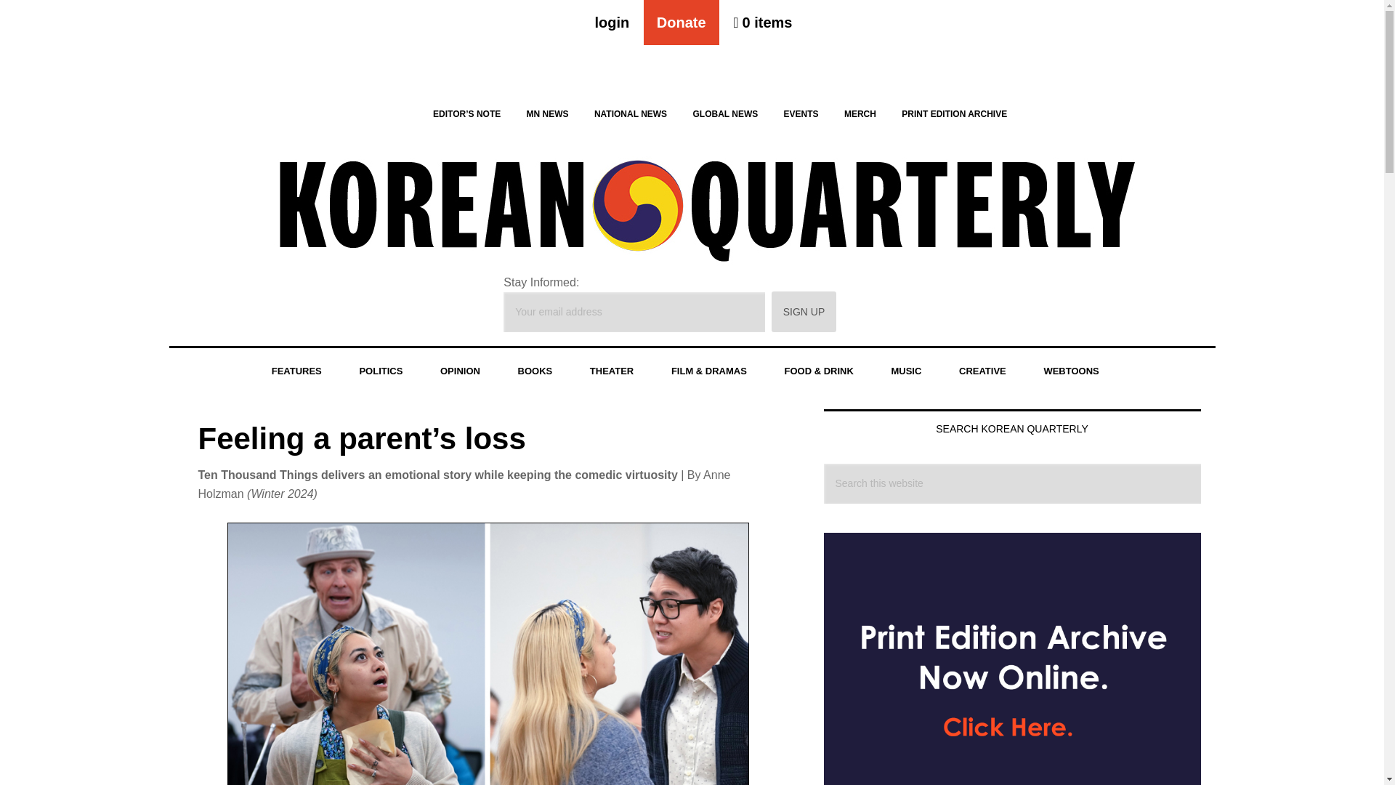 The height and width of the screenshot is (785, 1395). Describe the element at coordinates (761, 22) in the screenshot. I see `0 items` at that location.